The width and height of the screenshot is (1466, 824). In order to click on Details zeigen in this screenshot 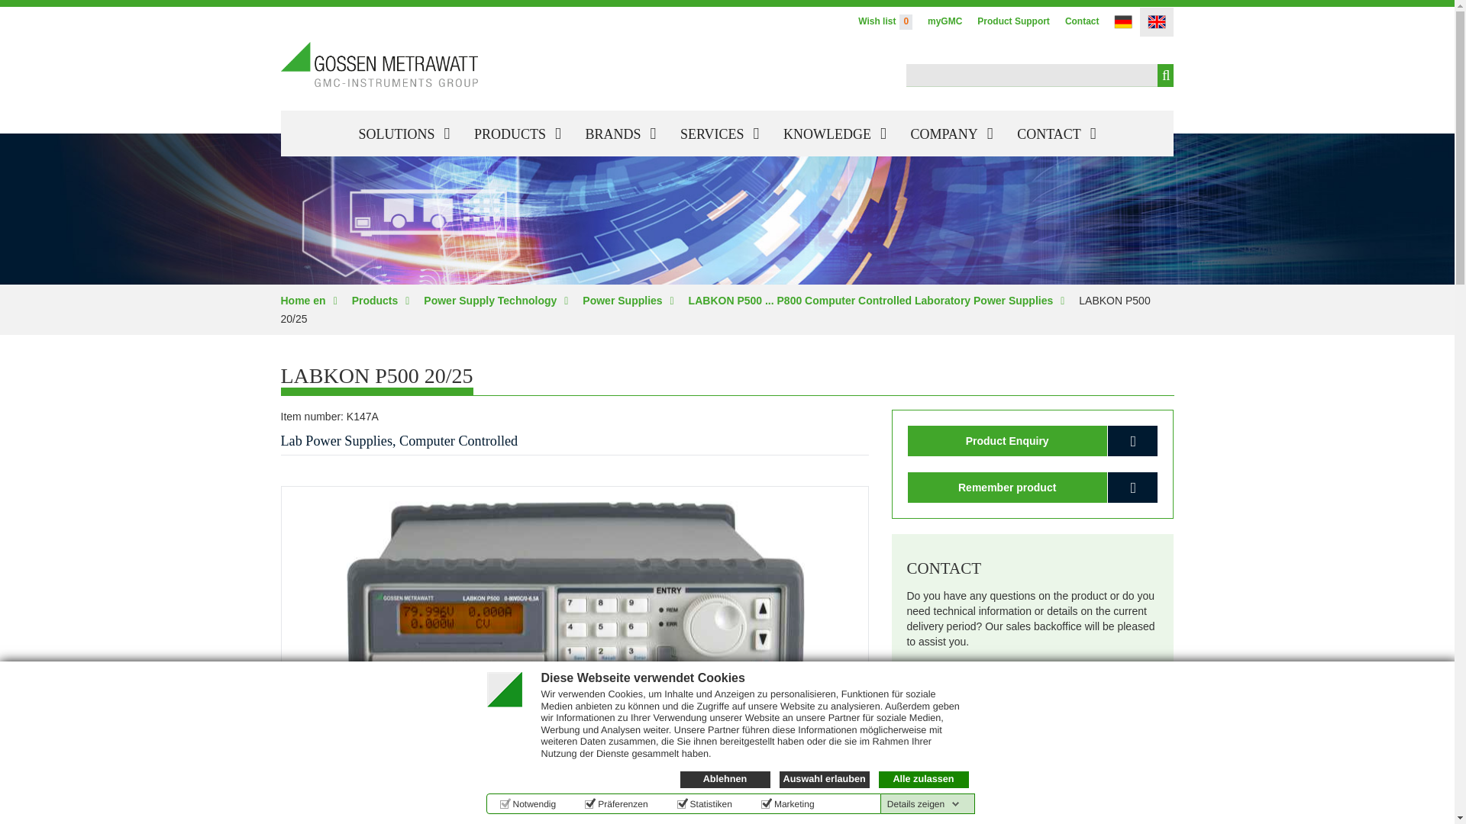, I will do `click(923, 804)`.